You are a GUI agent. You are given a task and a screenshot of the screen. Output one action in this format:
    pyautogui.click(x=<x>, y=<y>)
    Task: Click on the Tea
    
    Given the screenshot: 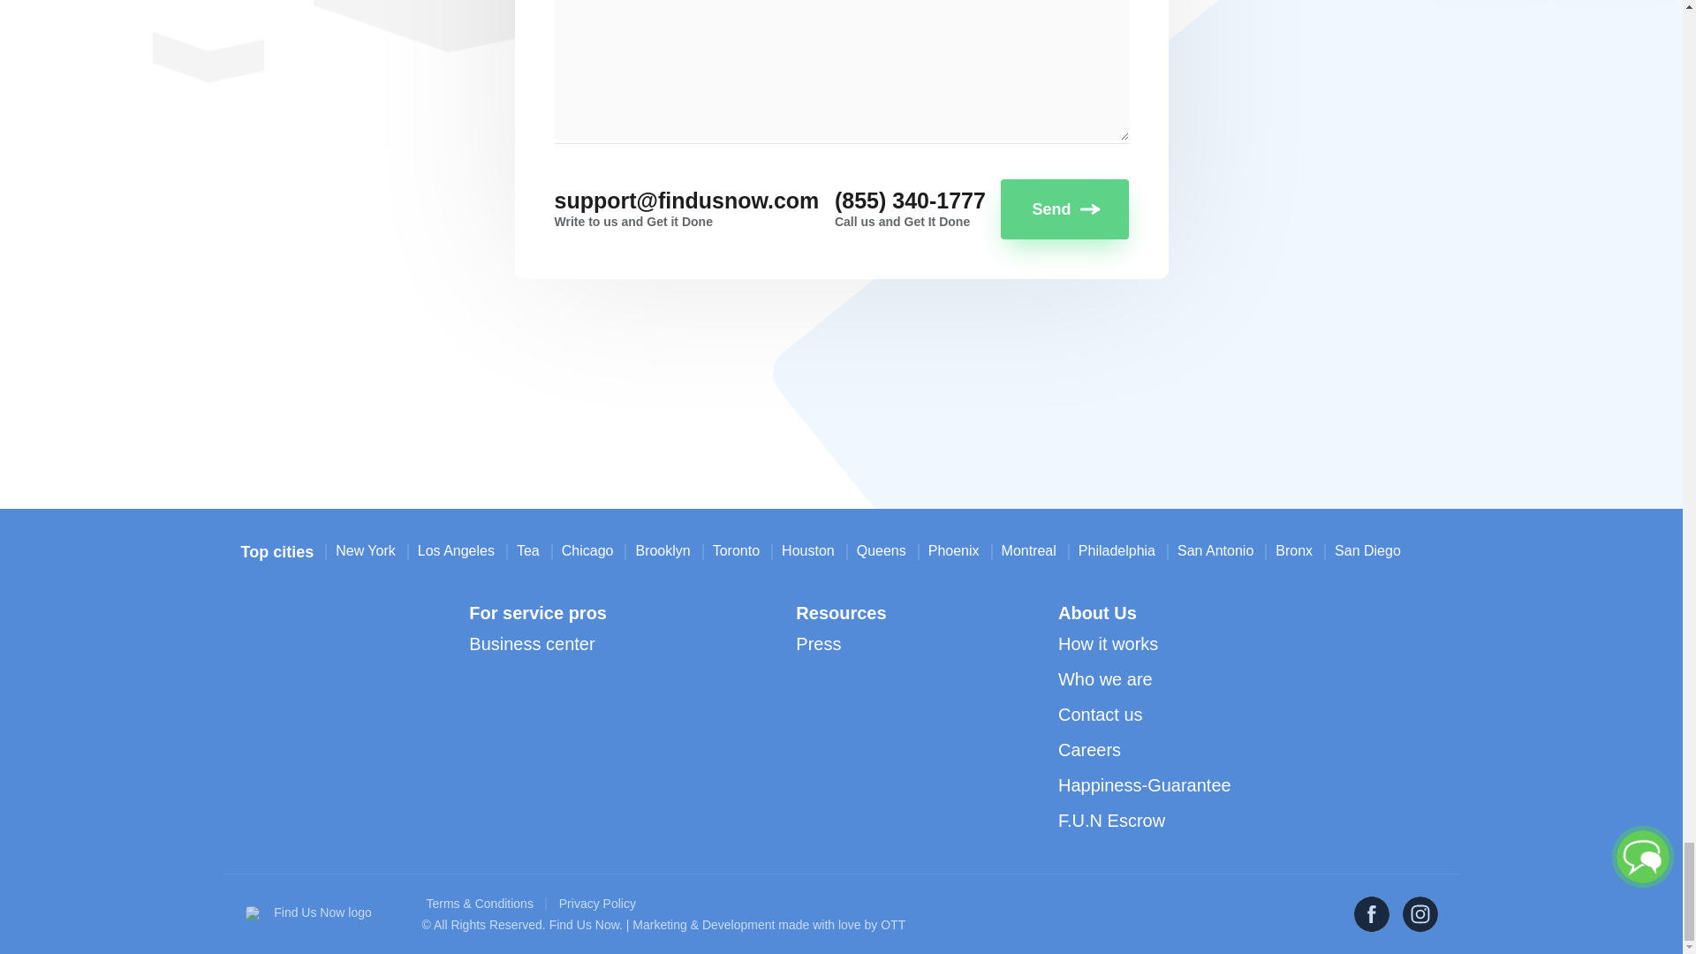 What is the action you would take?
    pyautogui.click(x=528, y=549)
    